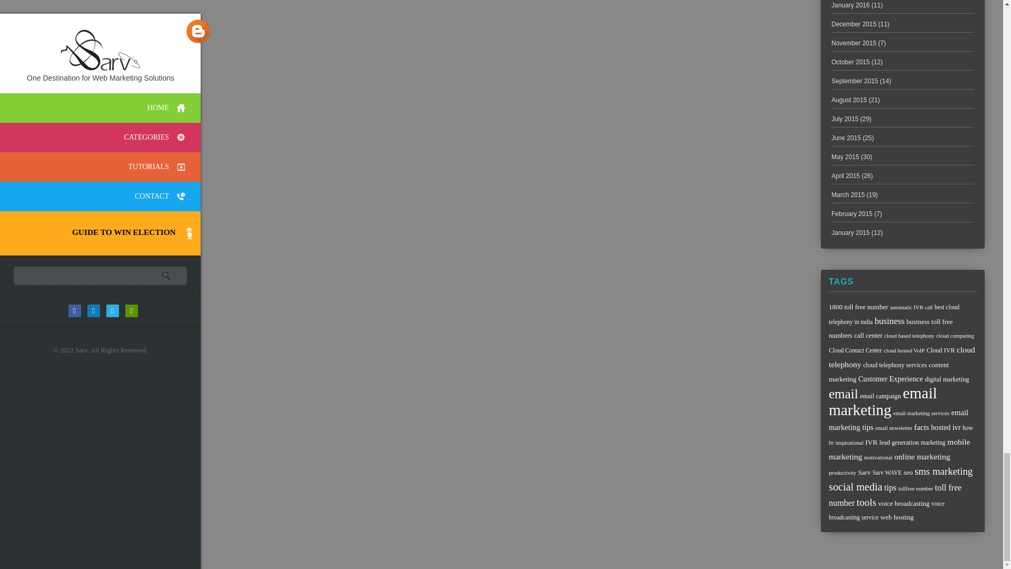 The height and width of the screenshot is (569, 1011). I want to click on 9 topics, so click(894, 314).